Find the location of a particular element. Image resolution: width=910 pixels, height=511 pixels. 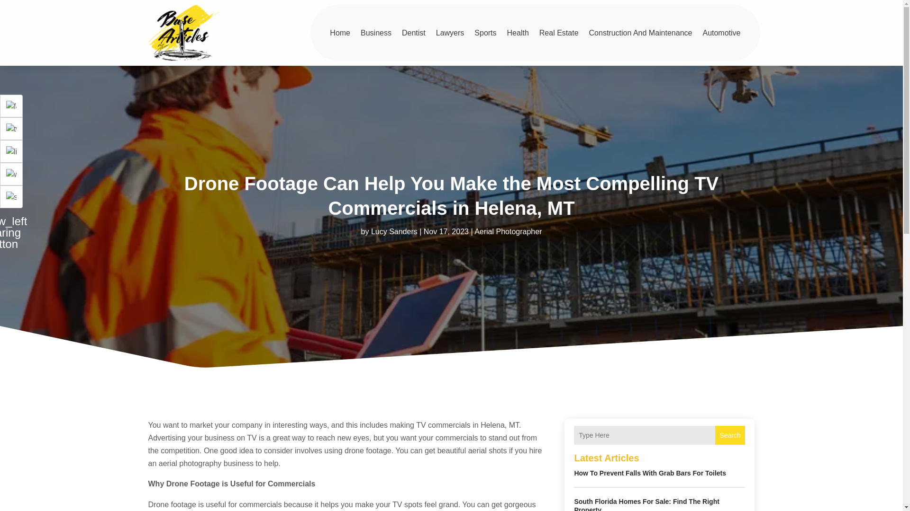

How To Prevent Falls With Grab Bars For Toilets is located at coordinates (650, 473).